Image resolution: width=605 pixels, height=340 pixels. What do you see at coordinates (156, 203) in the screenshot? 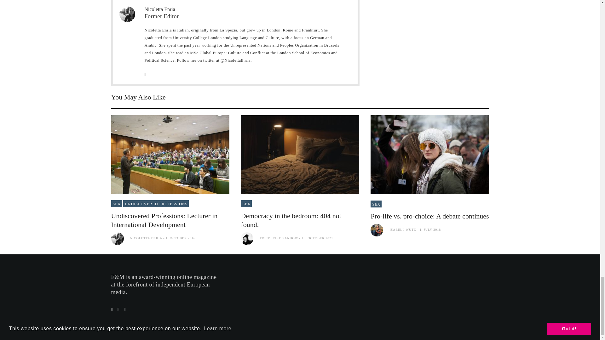
I see `View all posts in 6361` at bounding box center [156, 203].